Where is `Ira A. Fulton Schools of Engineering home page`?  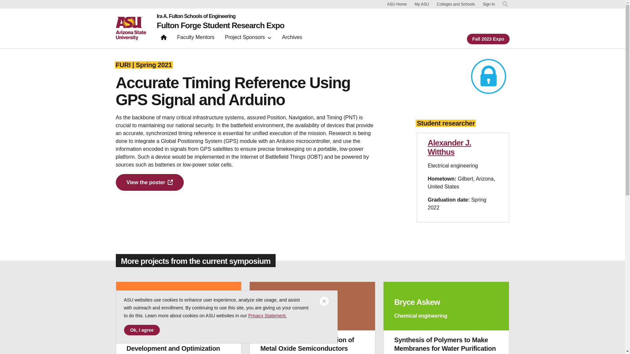 Ira A. Fulton Schools of Engineering home page is located at coordinates (220, 16).